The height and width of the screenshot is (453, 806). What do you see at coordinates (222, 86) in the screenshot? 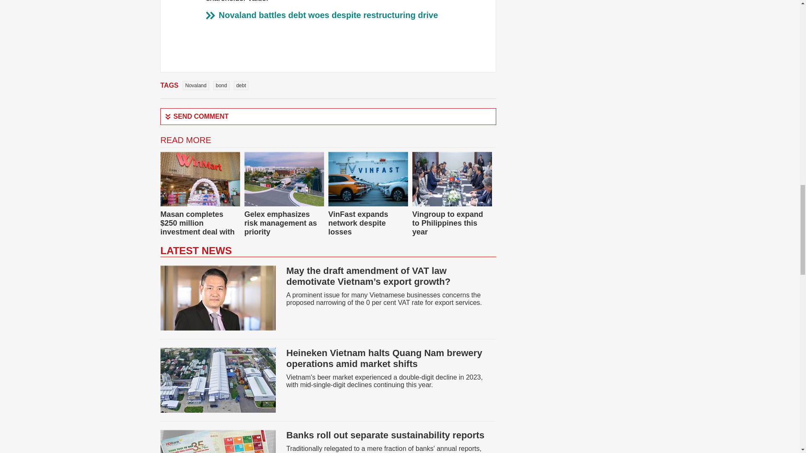
I see `bond` at bounding box center [222, 86].